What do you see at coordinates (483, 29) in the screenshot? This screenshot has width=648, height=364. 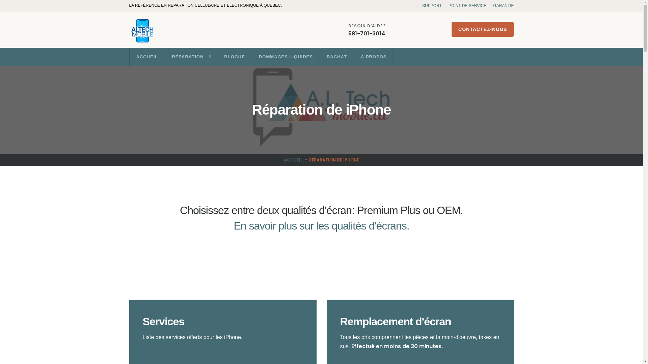 I see `CONTACTEZ-NOUS` at bounding box center [483, 29].